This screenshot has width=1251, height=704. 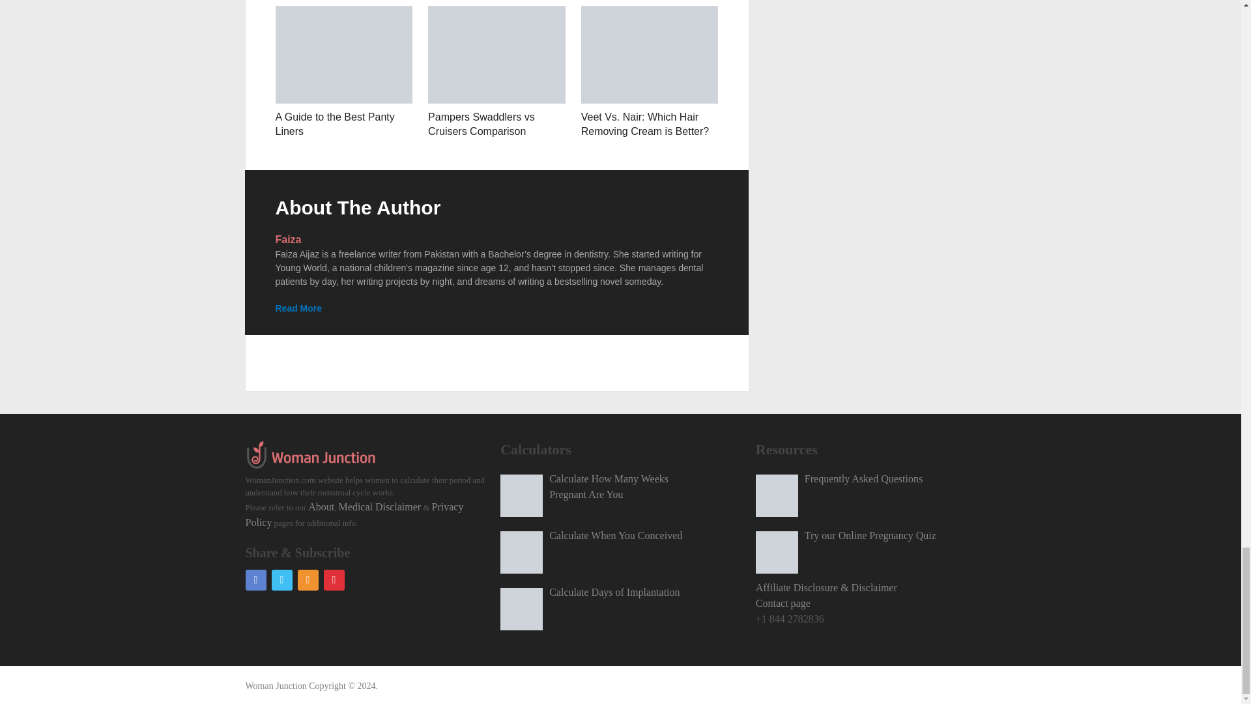 I want to click on Pampers Swaddlers vs Cruisers Comparison, so click(x=496, y=54).